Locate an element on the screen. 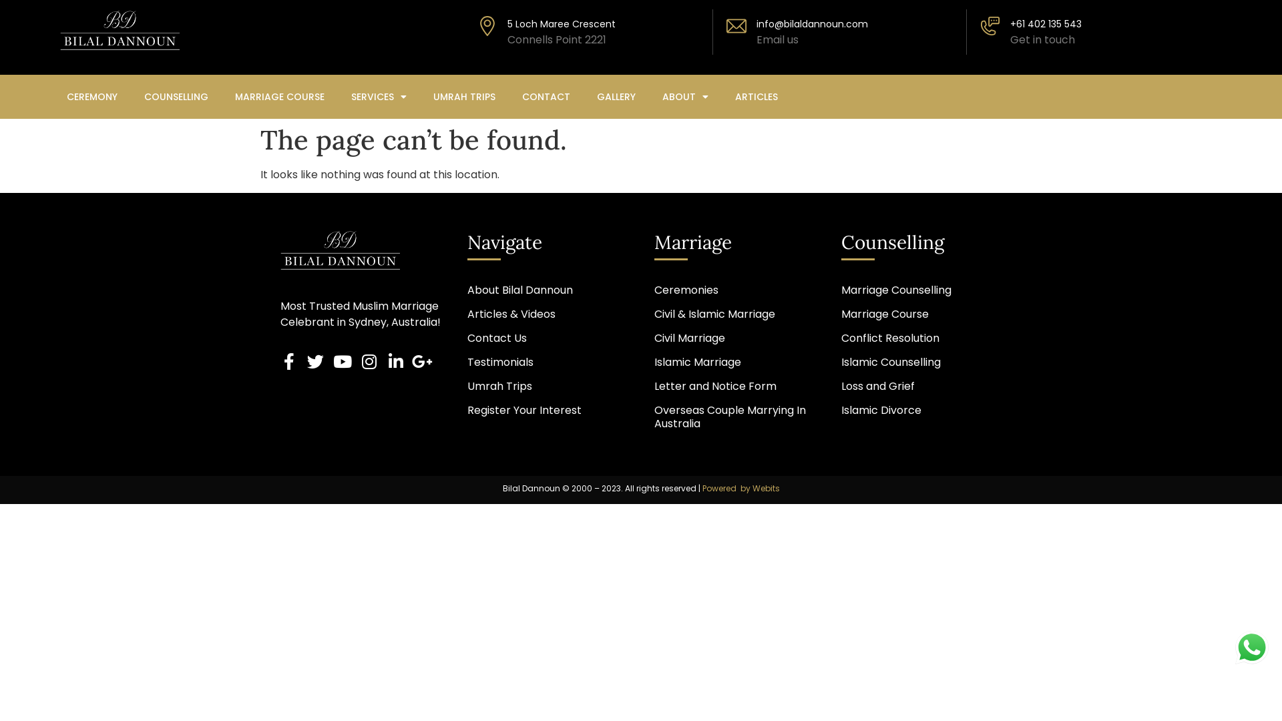 The height and width of the screenshot is (721, 1282). Contact Us is located at coordinates (548, 338).